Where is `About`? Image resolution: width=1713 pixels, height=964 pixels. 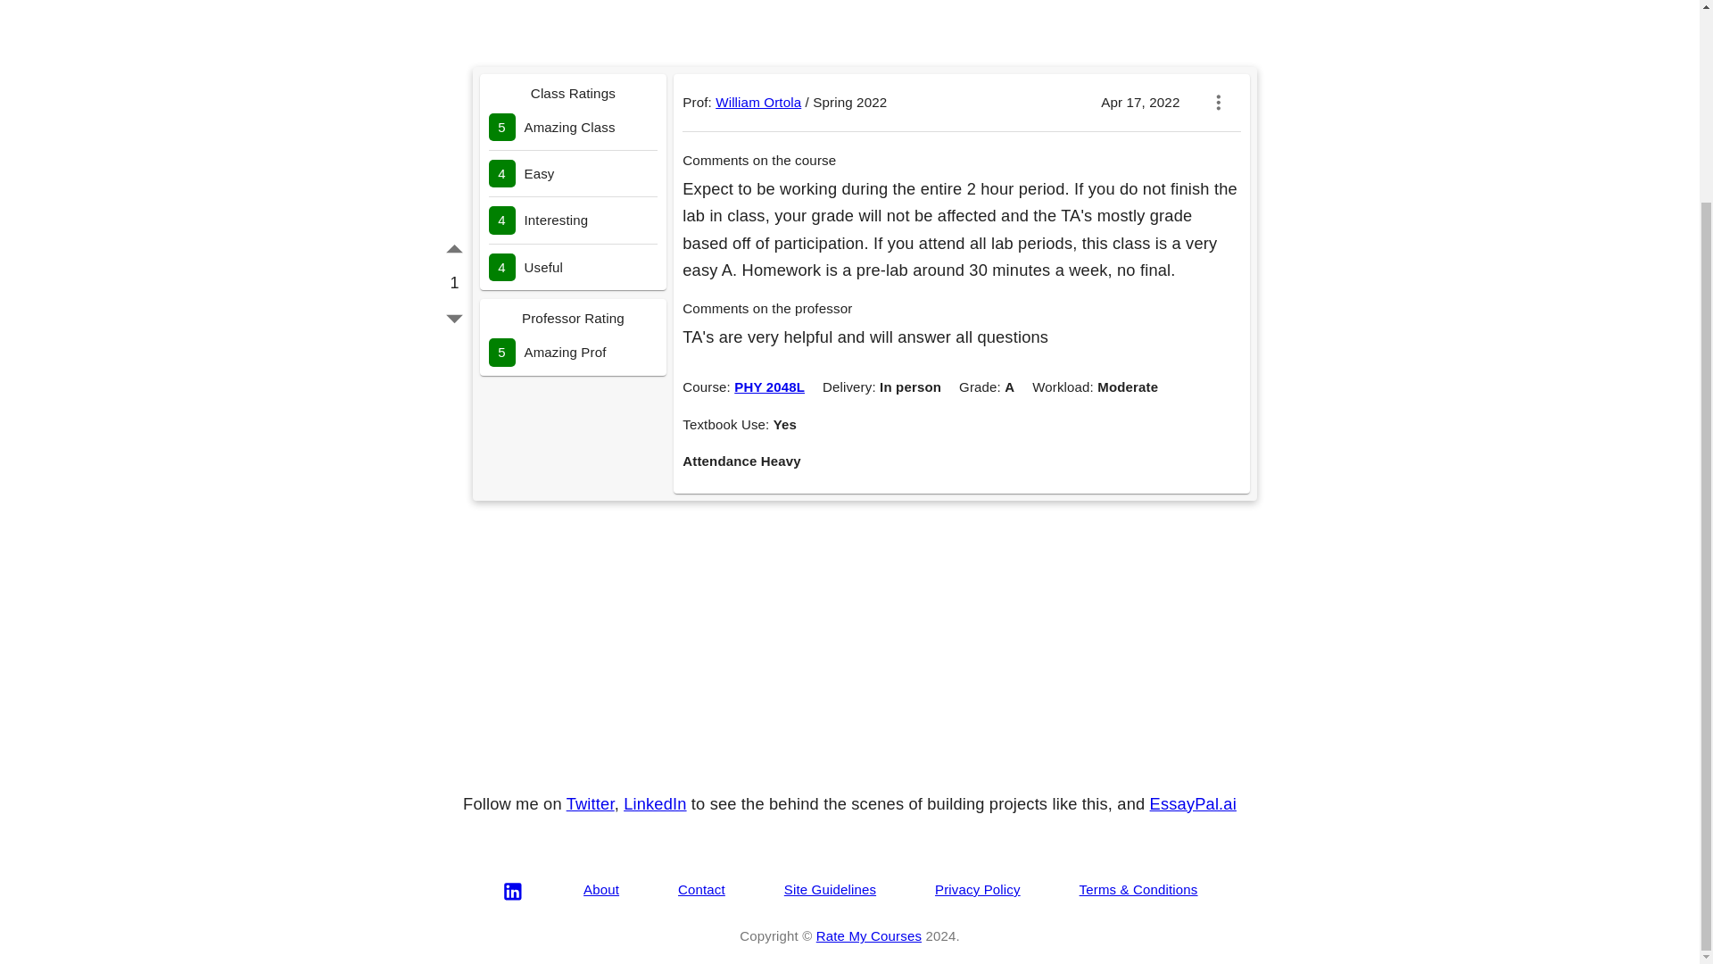
About is located at coordinates (601, 889).